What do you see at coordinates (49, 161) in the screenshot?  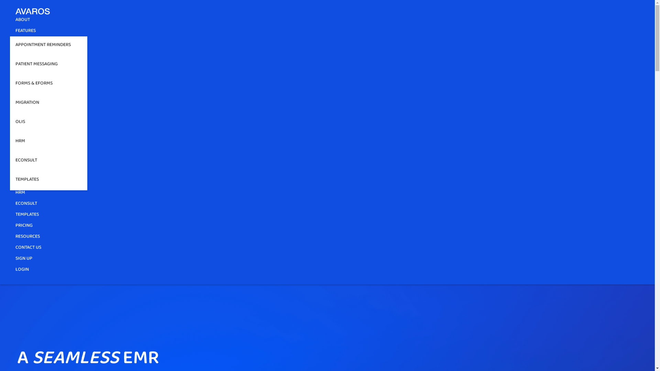 I see `ECONSULT` at bounding box center [49, 161].